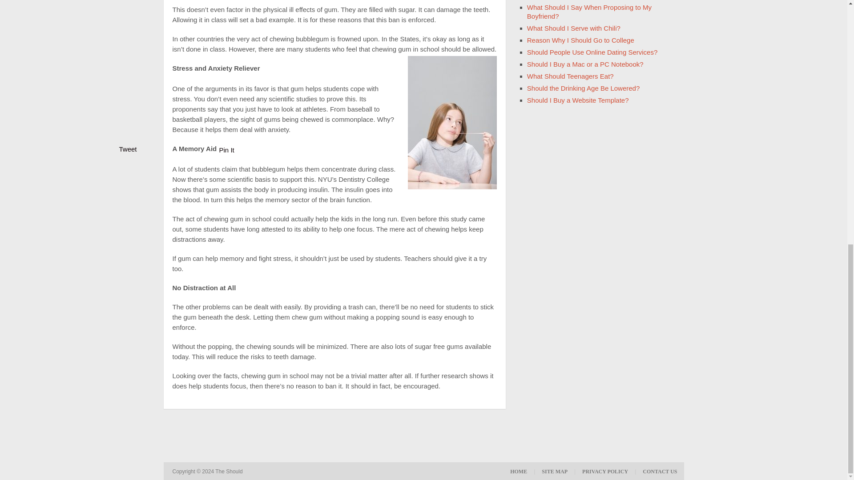 The height and width of the screenshot is (480, 854). I want to click on What Should Teenagers Eat?, so click(570, 76).